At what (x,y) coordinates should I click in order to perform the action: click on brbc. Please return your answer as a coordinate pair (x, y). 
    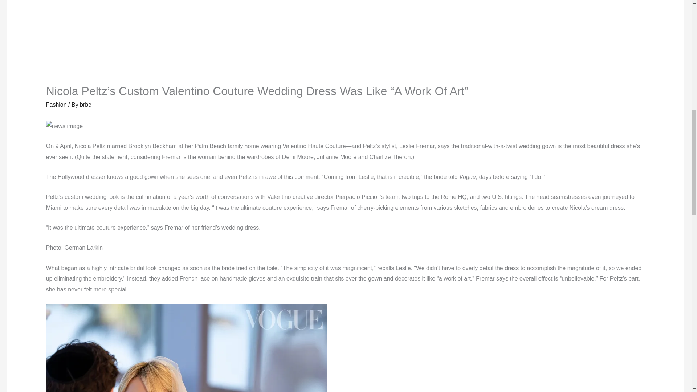
    Looking at the image, I should click on (86, 105).